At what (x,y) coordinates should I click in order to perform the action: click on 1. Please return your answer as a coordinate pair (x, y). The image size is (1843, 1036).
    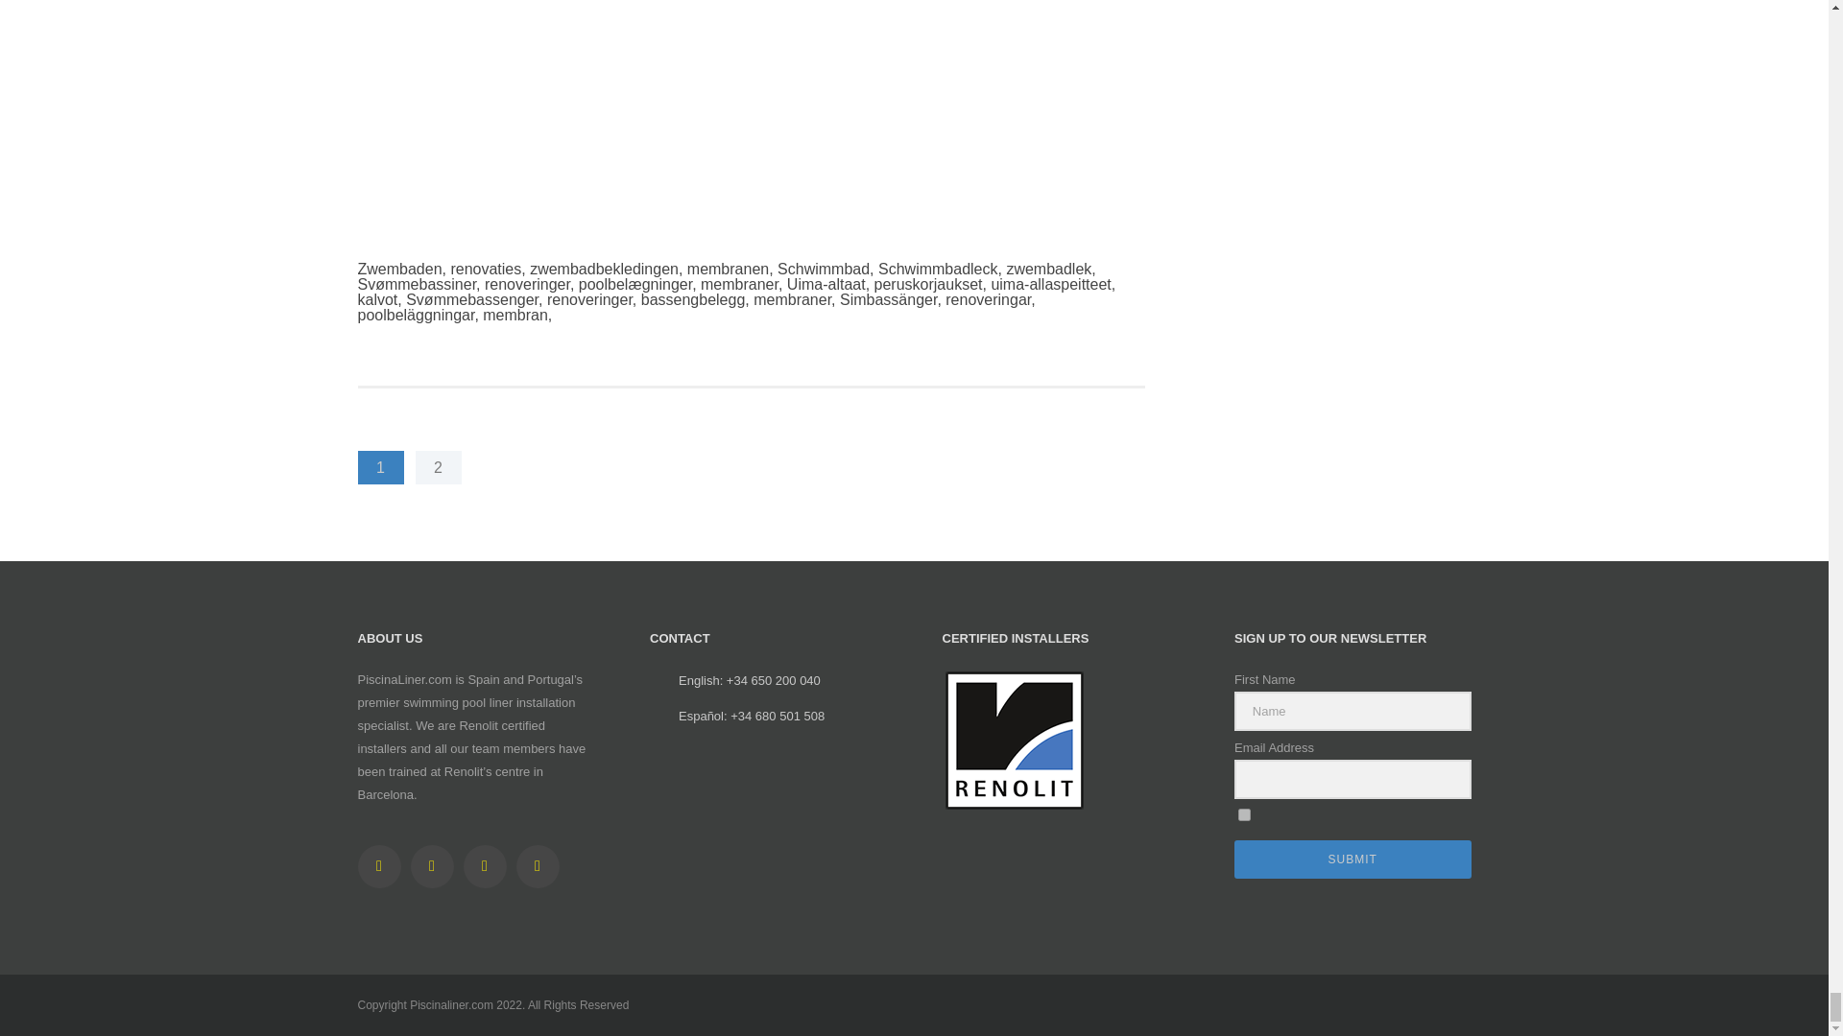
    Looking at the image, I should click on (1244, 815).